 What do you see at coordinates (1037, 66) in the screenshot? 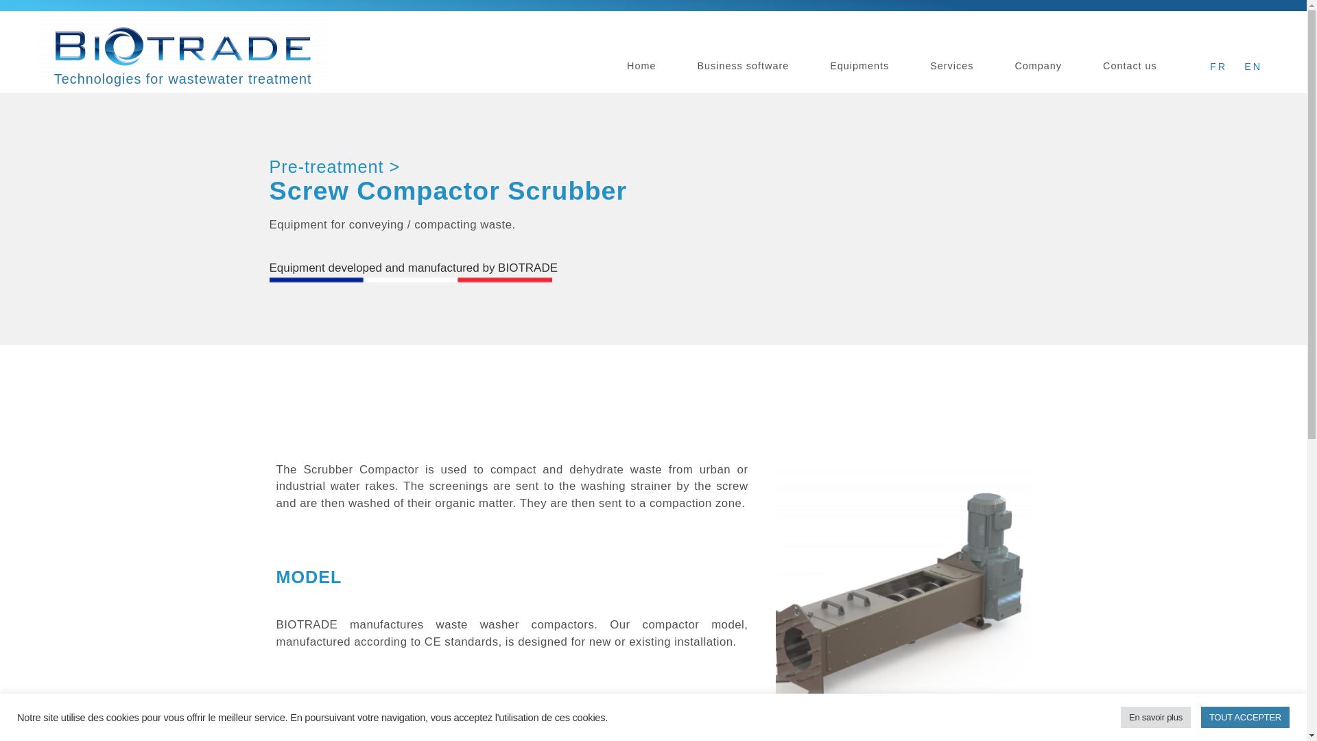
I see `Company` at bounding box center [1037, 66].